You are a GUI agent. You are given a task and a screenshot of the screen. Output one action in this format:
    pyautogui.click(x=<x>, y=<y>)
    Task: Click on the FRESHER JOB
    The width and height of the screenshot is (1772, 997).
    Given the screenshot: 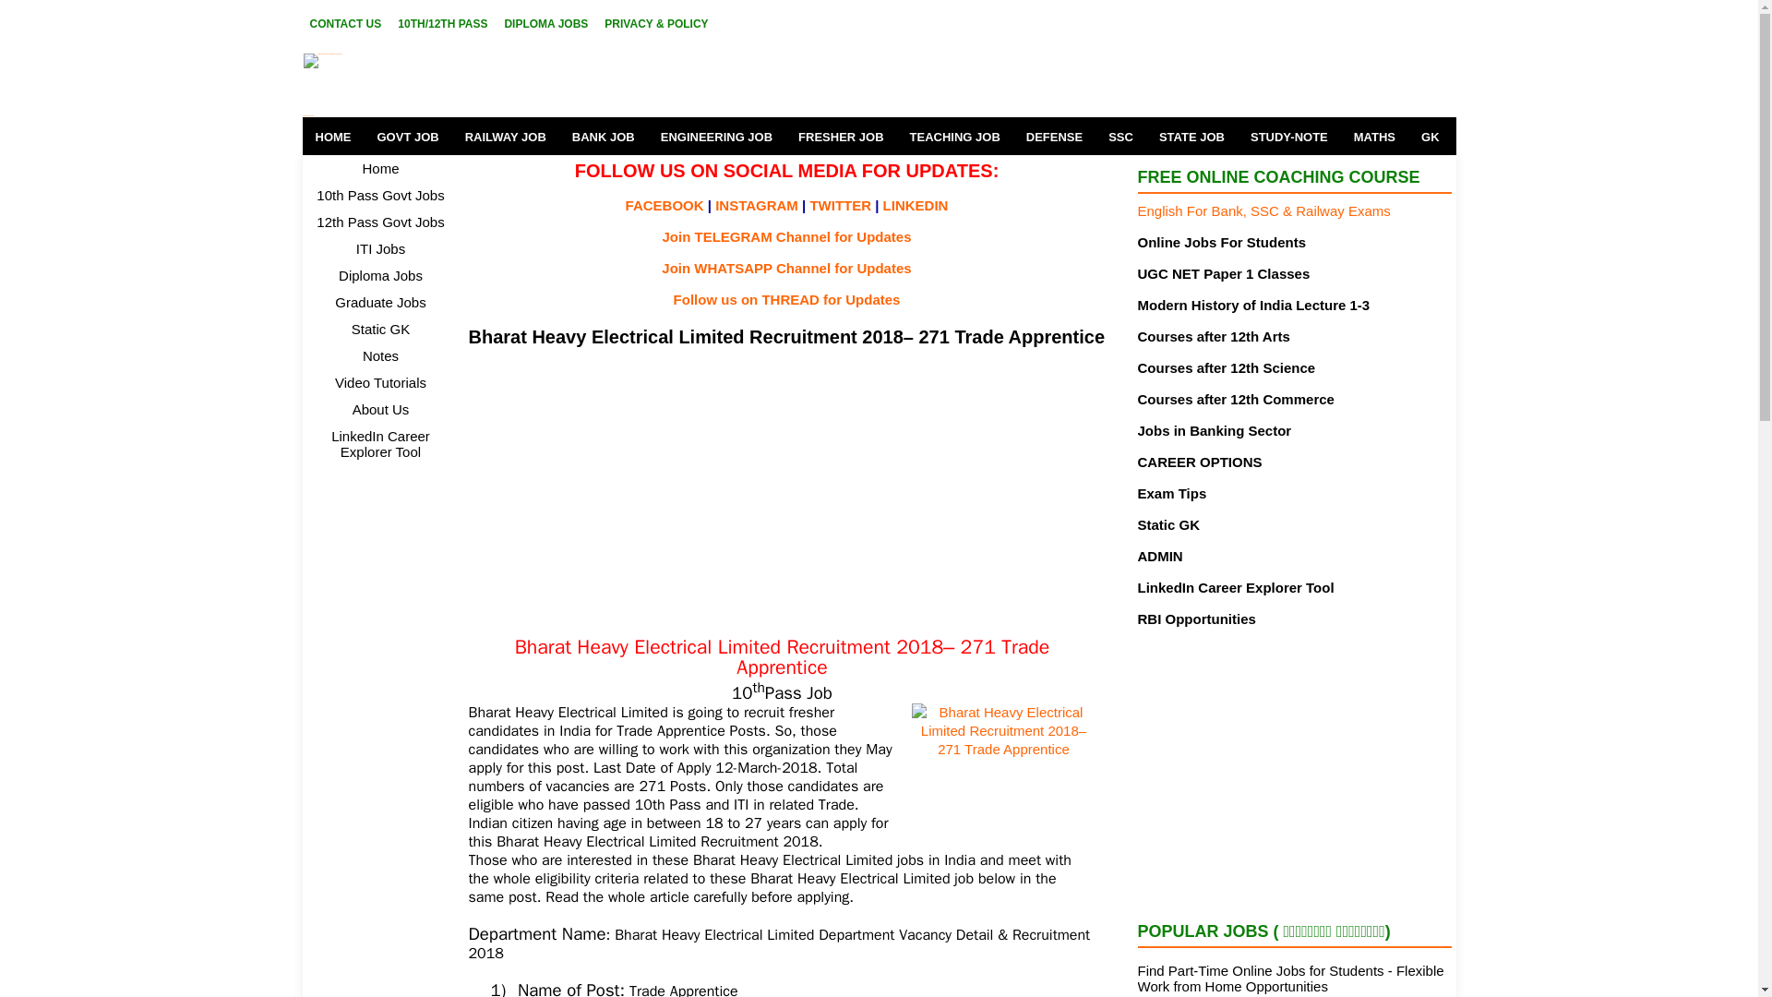 What is the action you would take?
    pyautogui.click(x=840, y=137)
    